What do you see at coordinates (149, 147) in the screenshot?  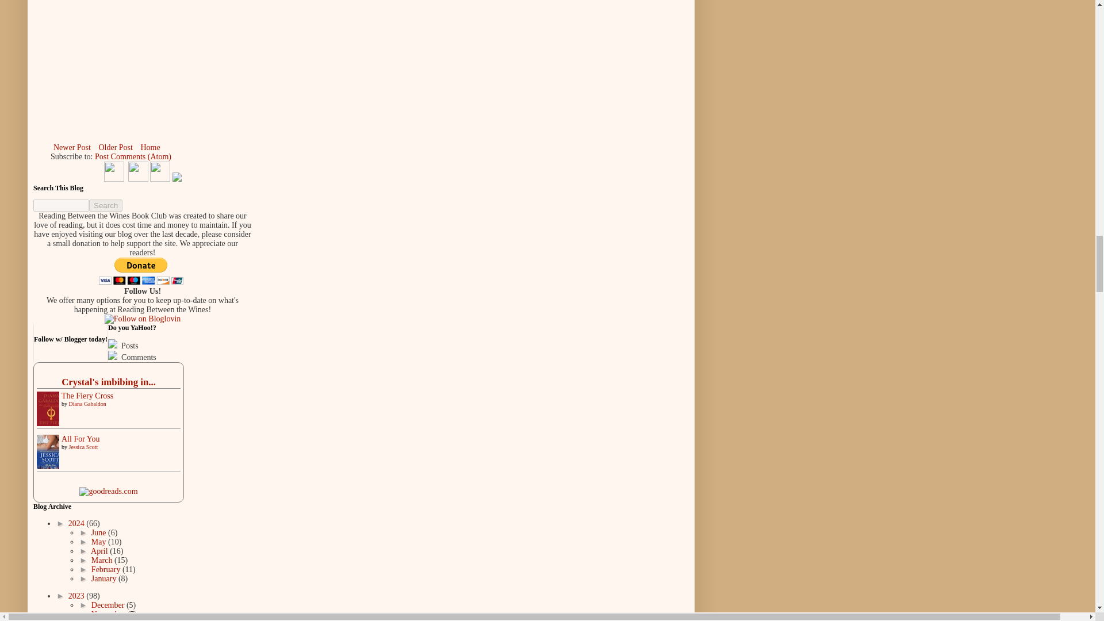 I see `Home` at bounding box center [149, 147].